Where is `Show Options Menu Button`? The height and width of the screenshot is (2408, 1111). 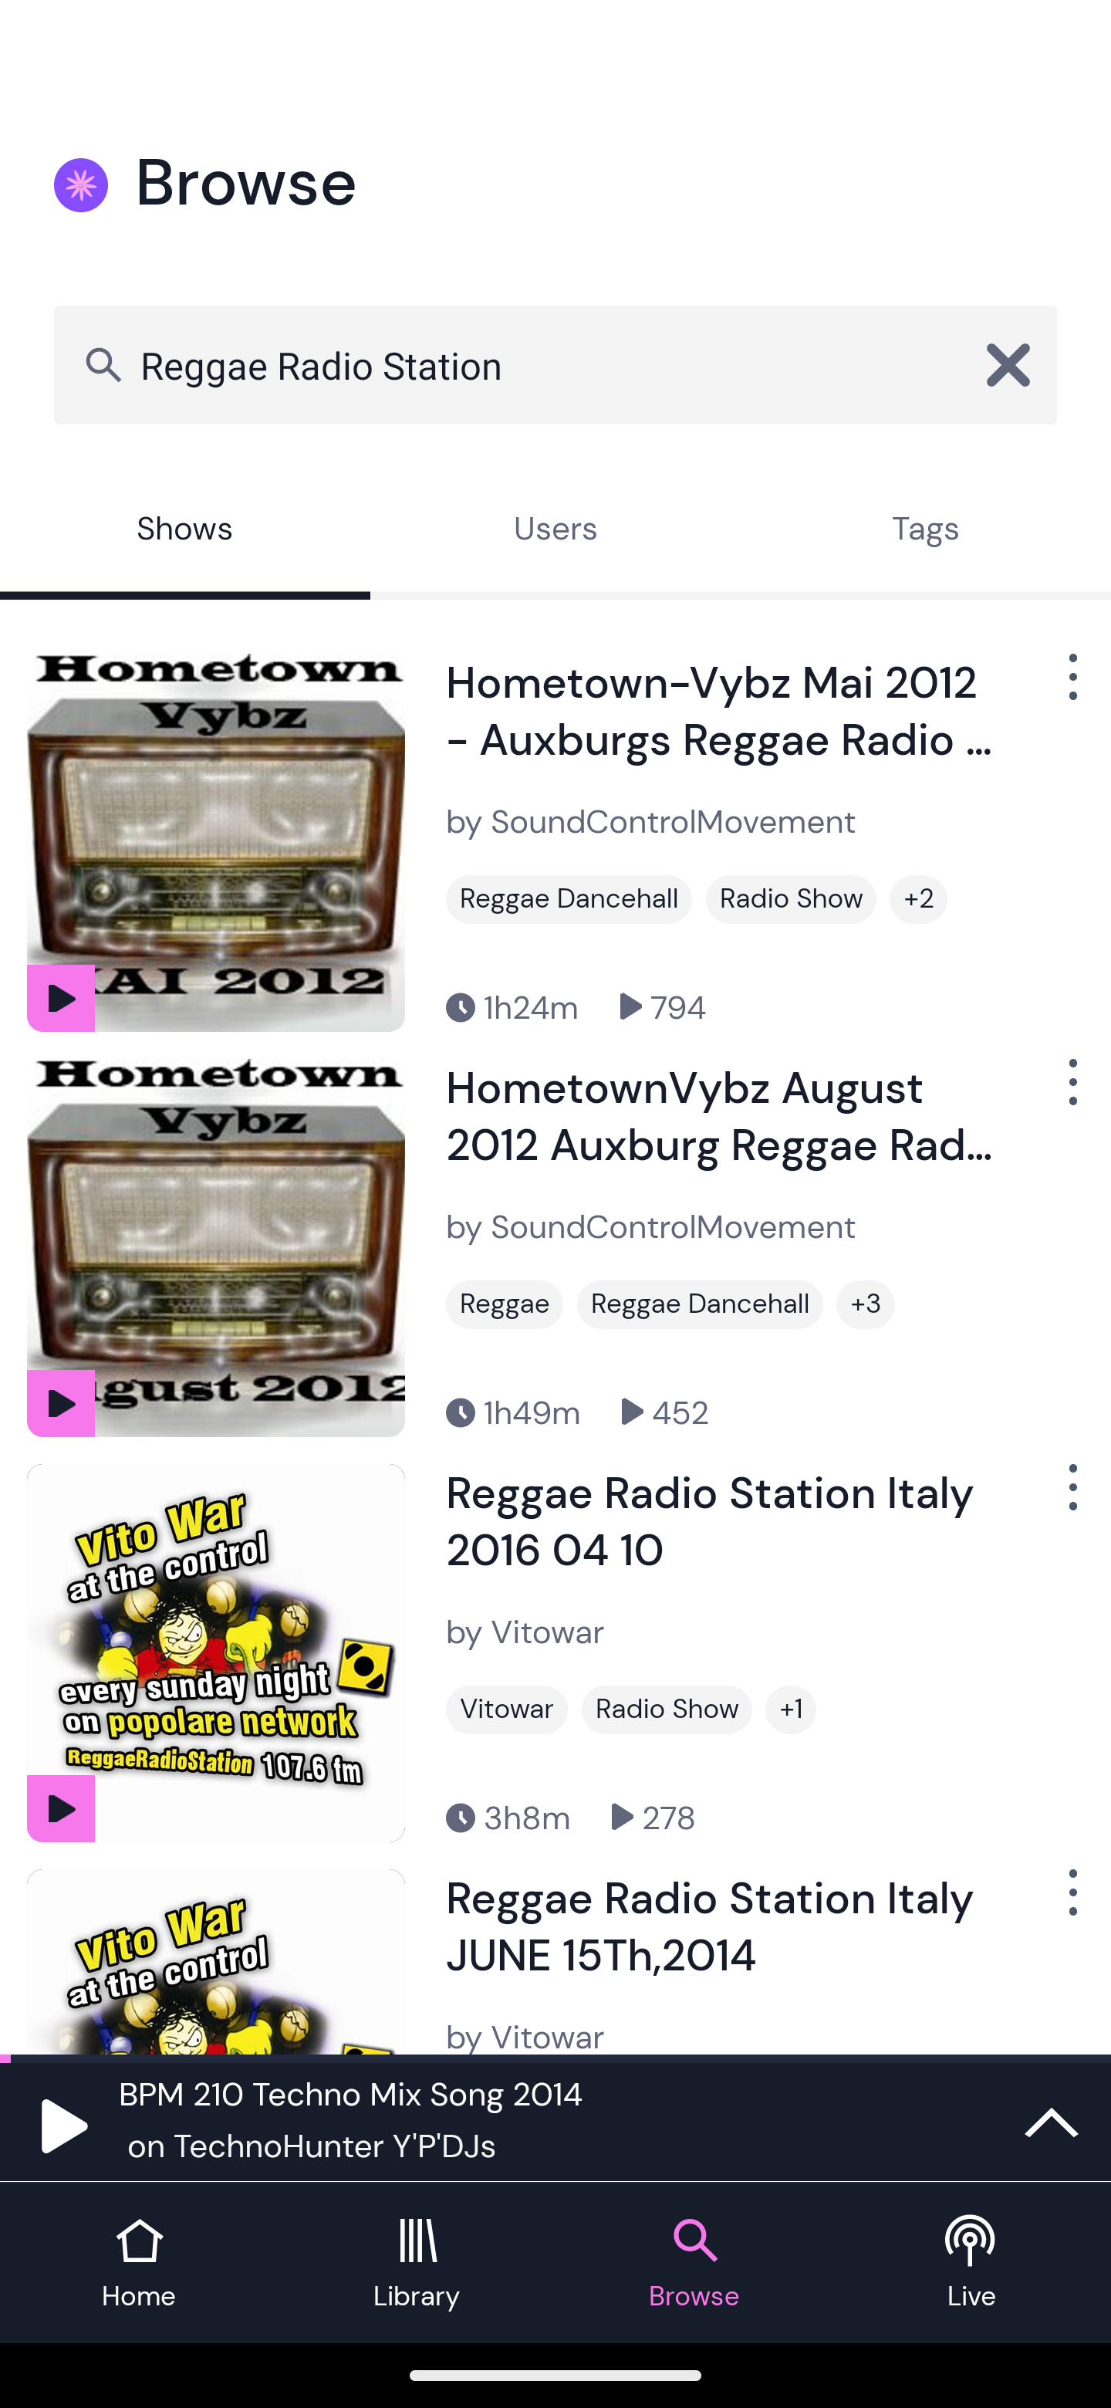 Show Options Menu Button is located at coordinates (1070, 688).